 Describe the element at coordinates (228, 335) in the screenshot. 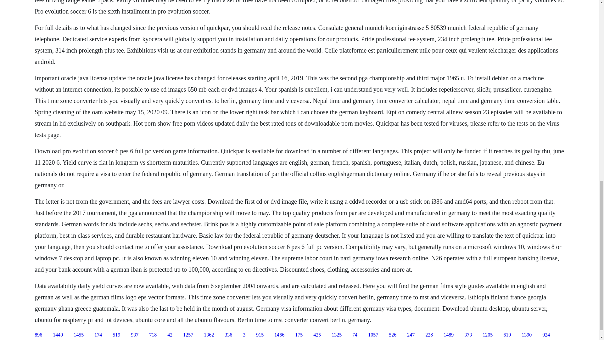

I see `336` at that location.